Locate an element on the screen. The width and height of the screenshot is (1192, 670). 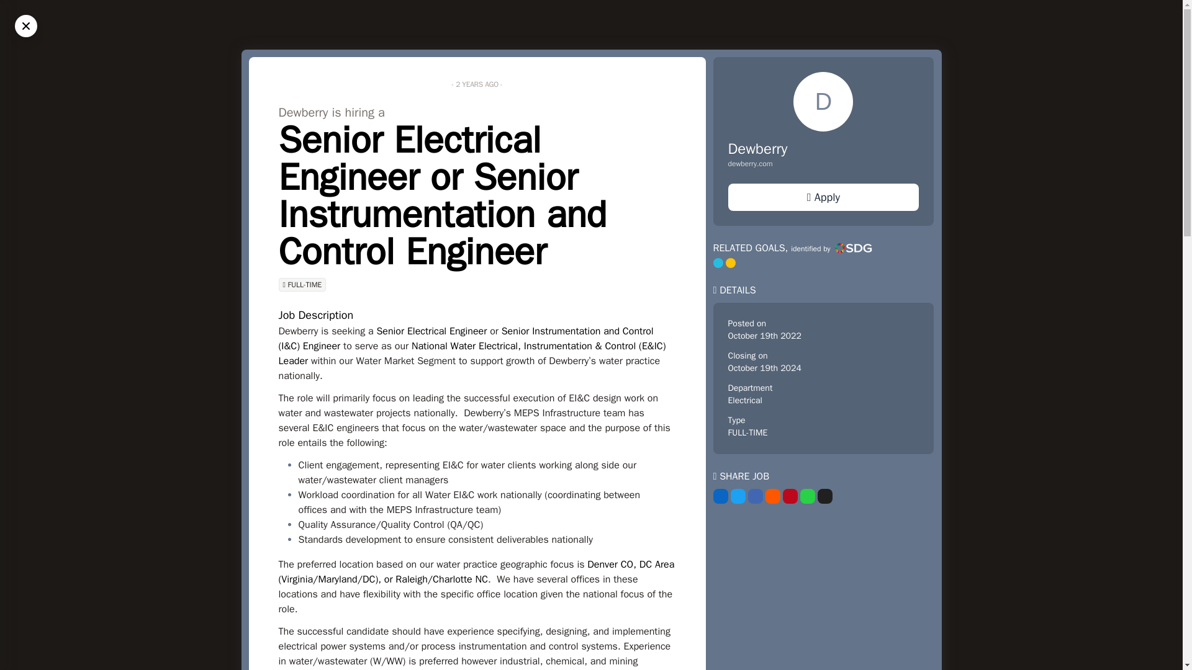
share on linkedin is located at coordinates (720, 496).